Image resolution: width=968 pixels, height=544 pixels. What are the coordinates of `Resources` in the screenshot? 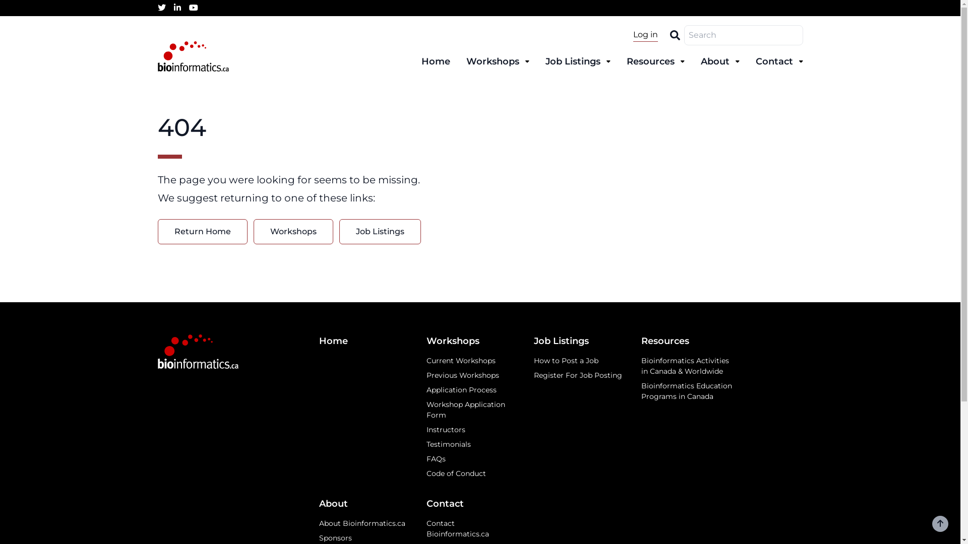 It's located at (688, 342).